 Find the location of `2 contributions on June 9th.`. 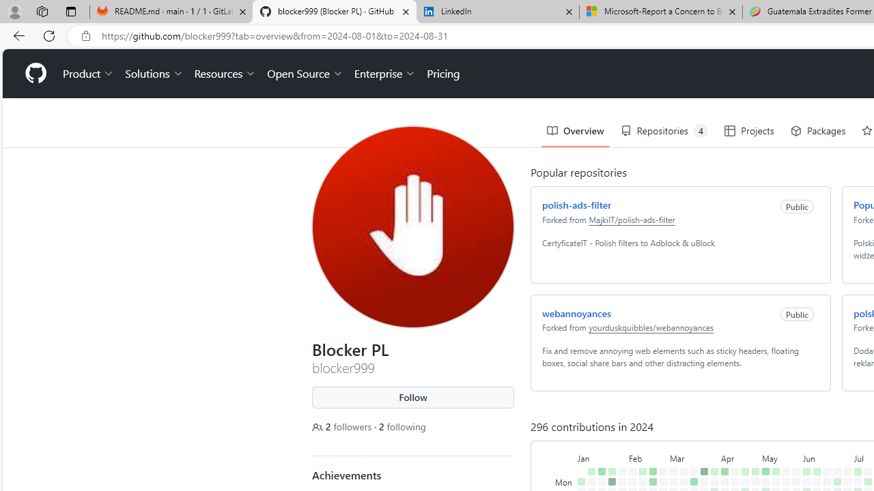

2 contributions on June 9th. is located at coordinates (817, 471).